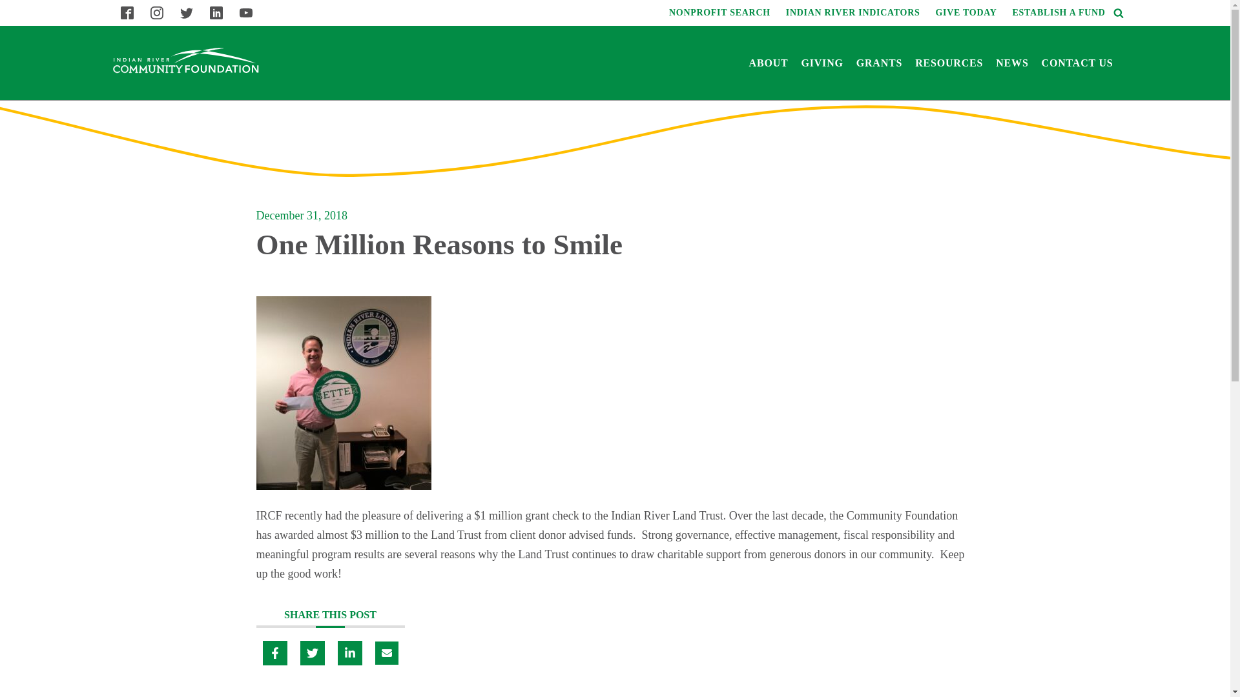  What do you see at coordinates (1059, 13) in the screenshot?
I see `ESTABLISH A FUND` at bounding box center [1059, 13].